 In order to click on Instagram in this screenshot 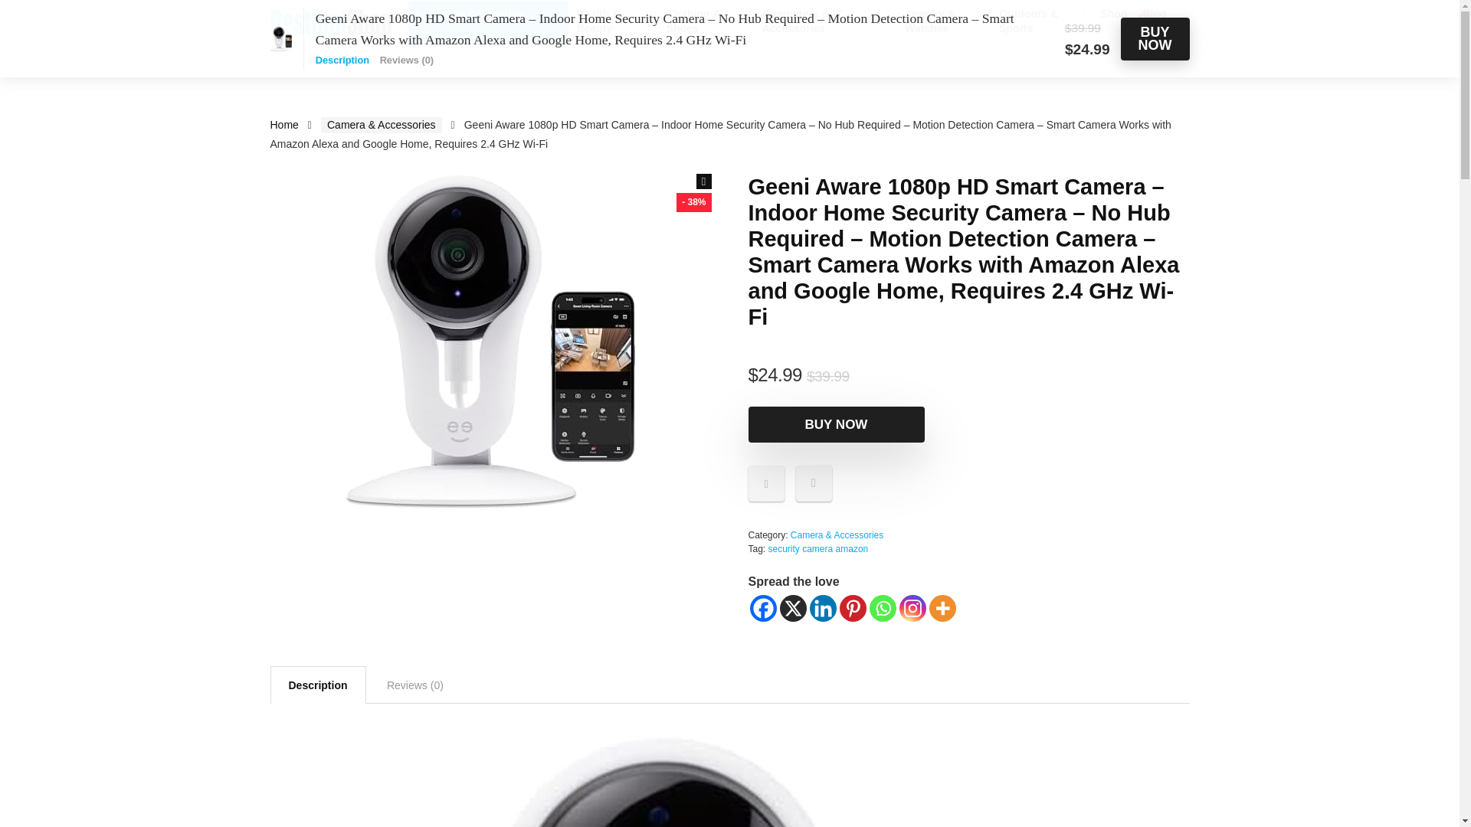, I will do `click(912, 608)`.